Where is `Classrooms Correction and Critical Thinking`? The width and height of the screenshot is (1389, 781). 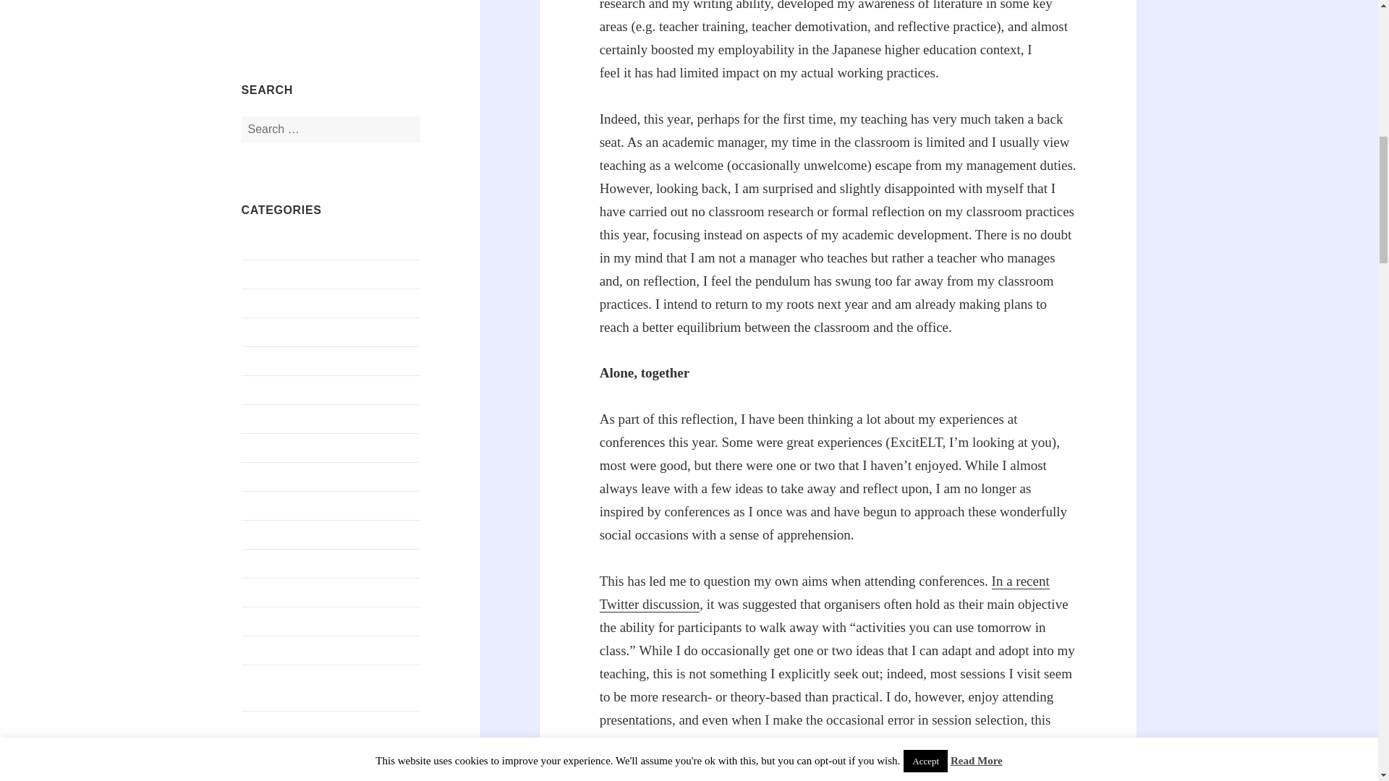 Classrooms Correction and Critical Thinking is located at coordinates (323, 687).